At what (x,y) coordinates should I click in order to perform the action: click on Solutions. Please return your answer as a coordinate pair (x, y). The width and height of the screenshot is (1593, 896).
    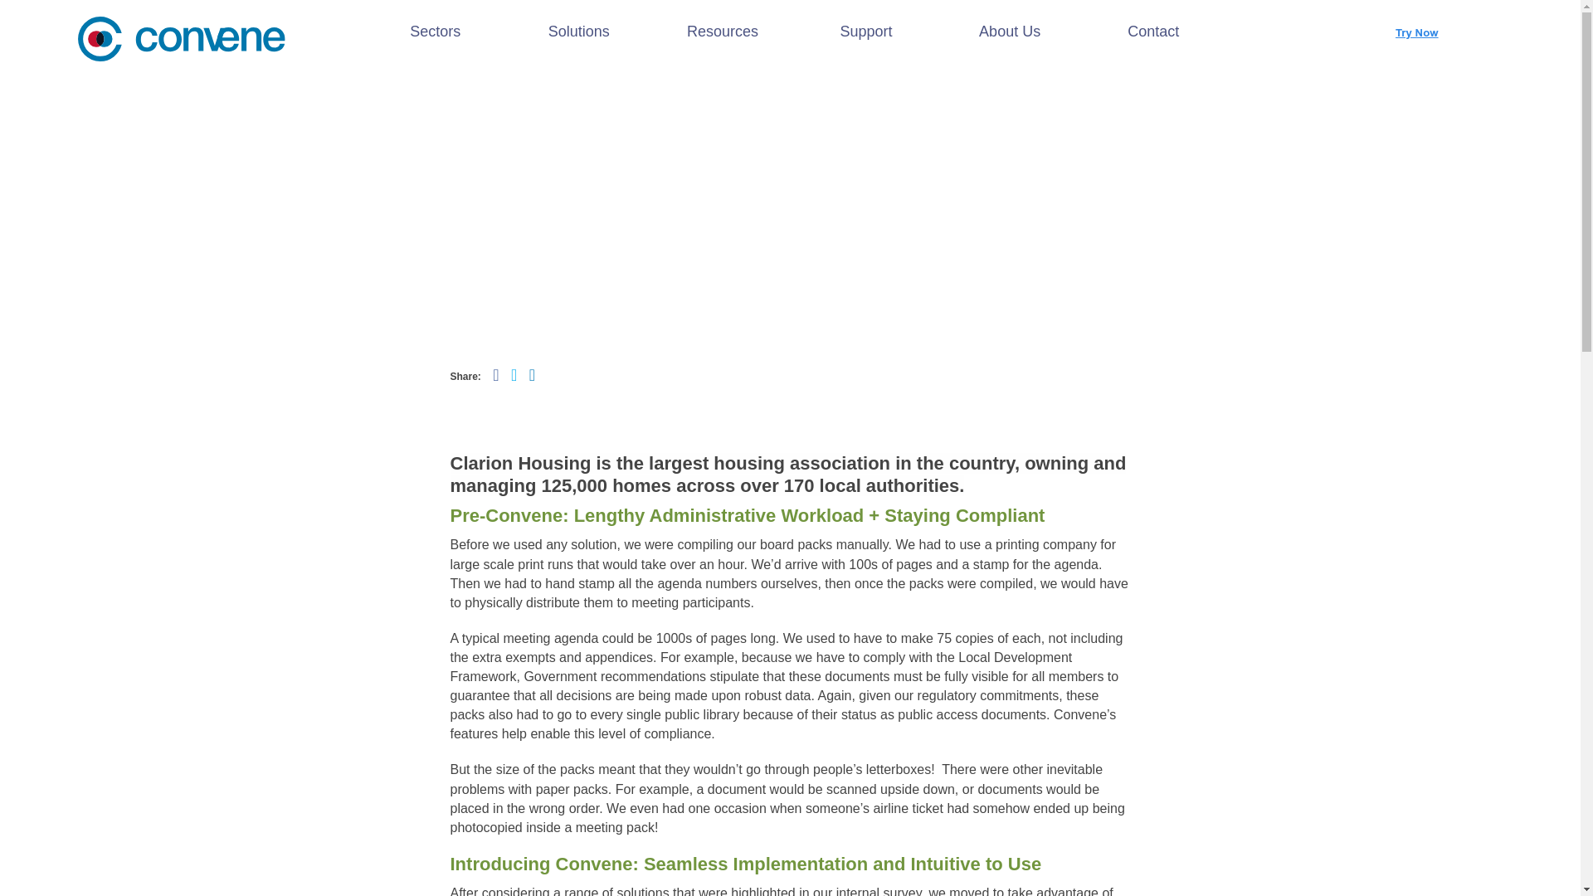
    Looking at the image, I should click on (579, 32).